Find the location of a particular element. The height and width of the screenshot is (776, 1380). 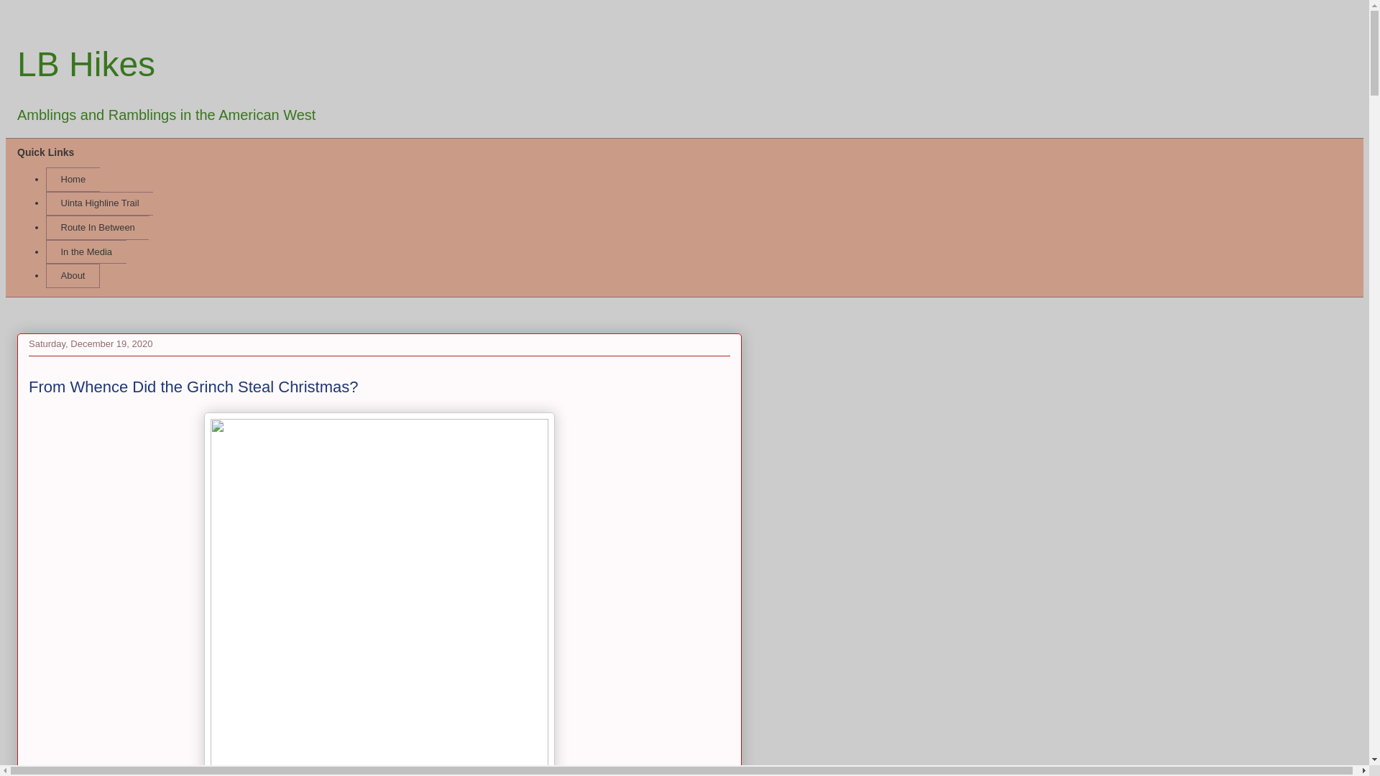

Route In Between is located at coordinates (97, 227).